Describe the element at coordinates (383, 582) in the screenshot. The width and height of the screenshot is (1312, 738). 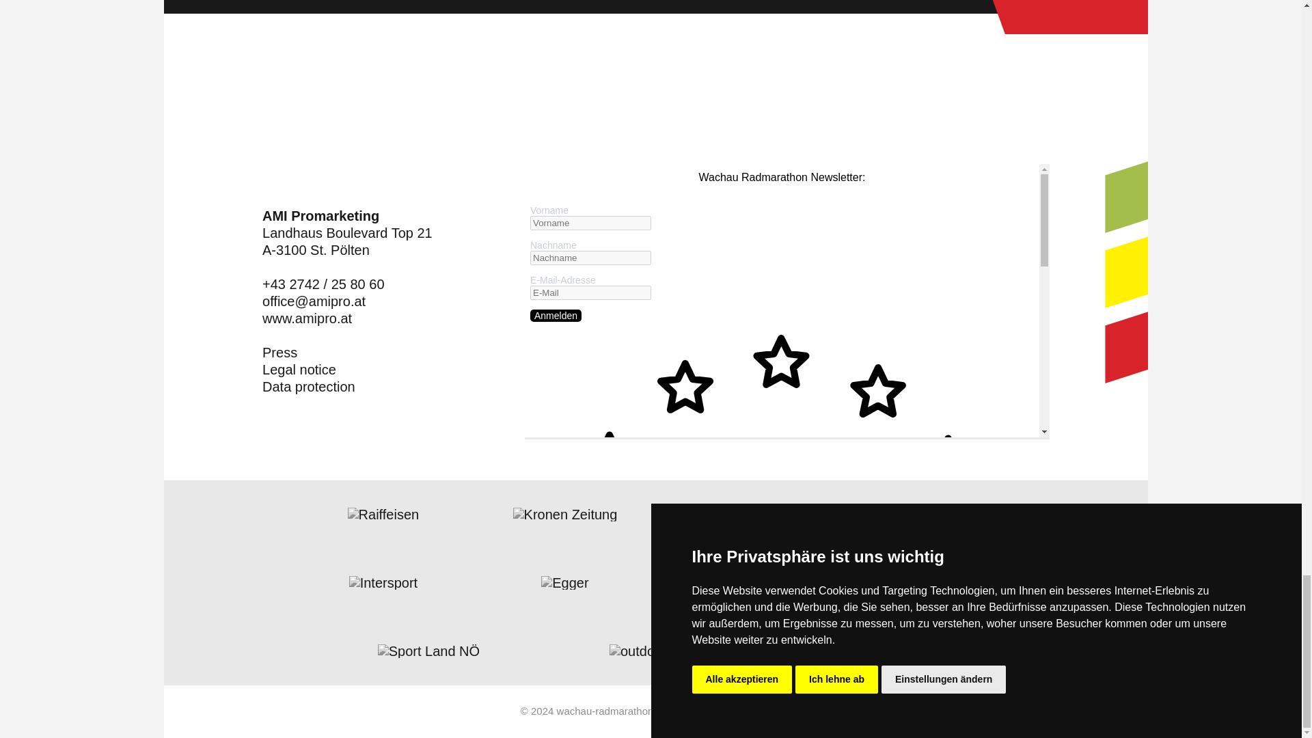
I see `Intersport` at that location.